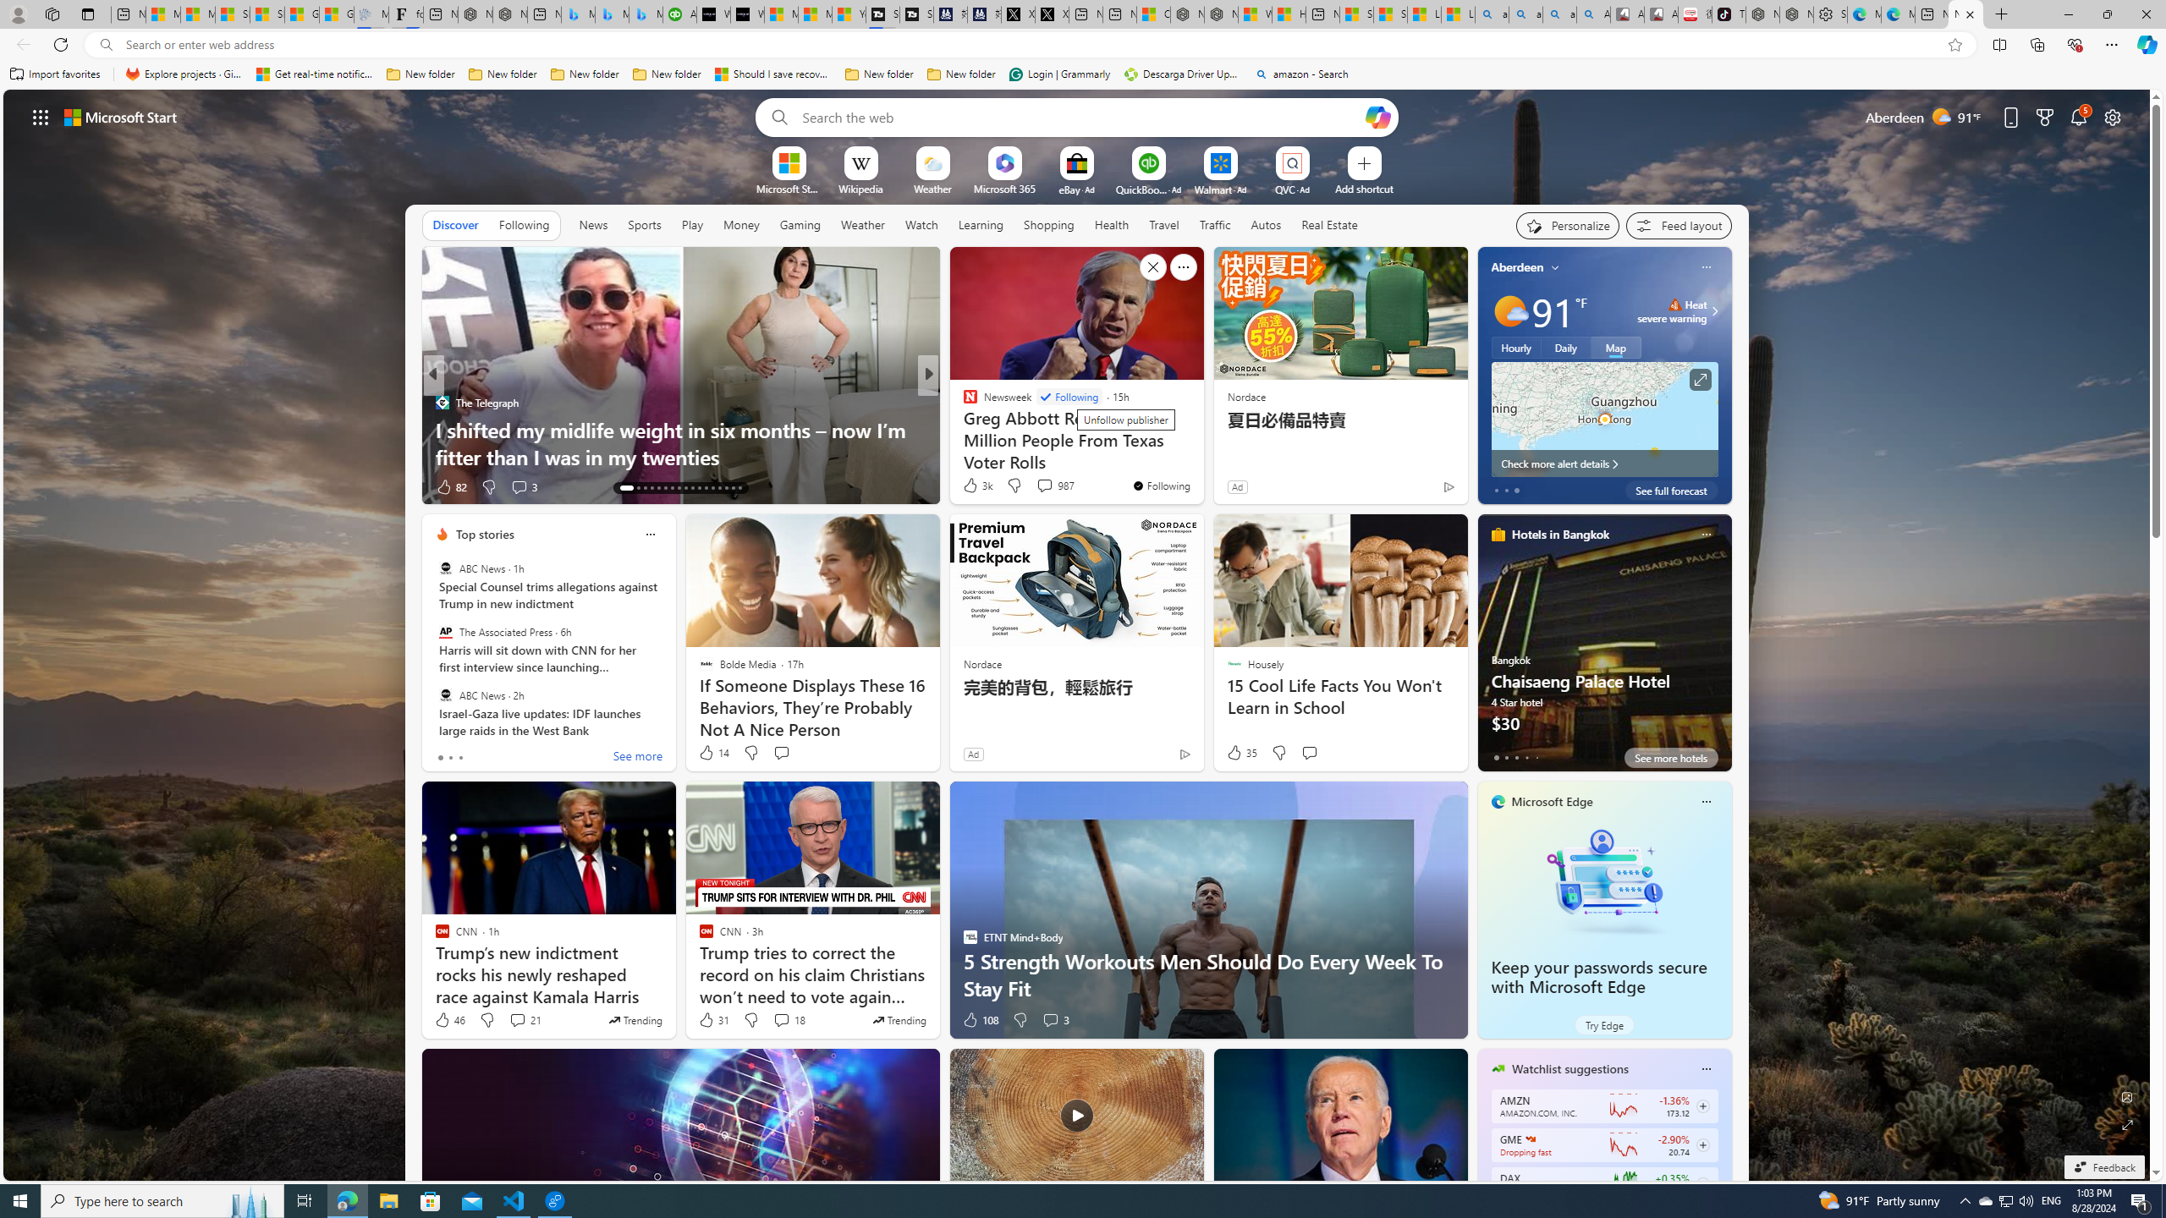  I want to click on AutomationID: tab-16, so click(651, 488).